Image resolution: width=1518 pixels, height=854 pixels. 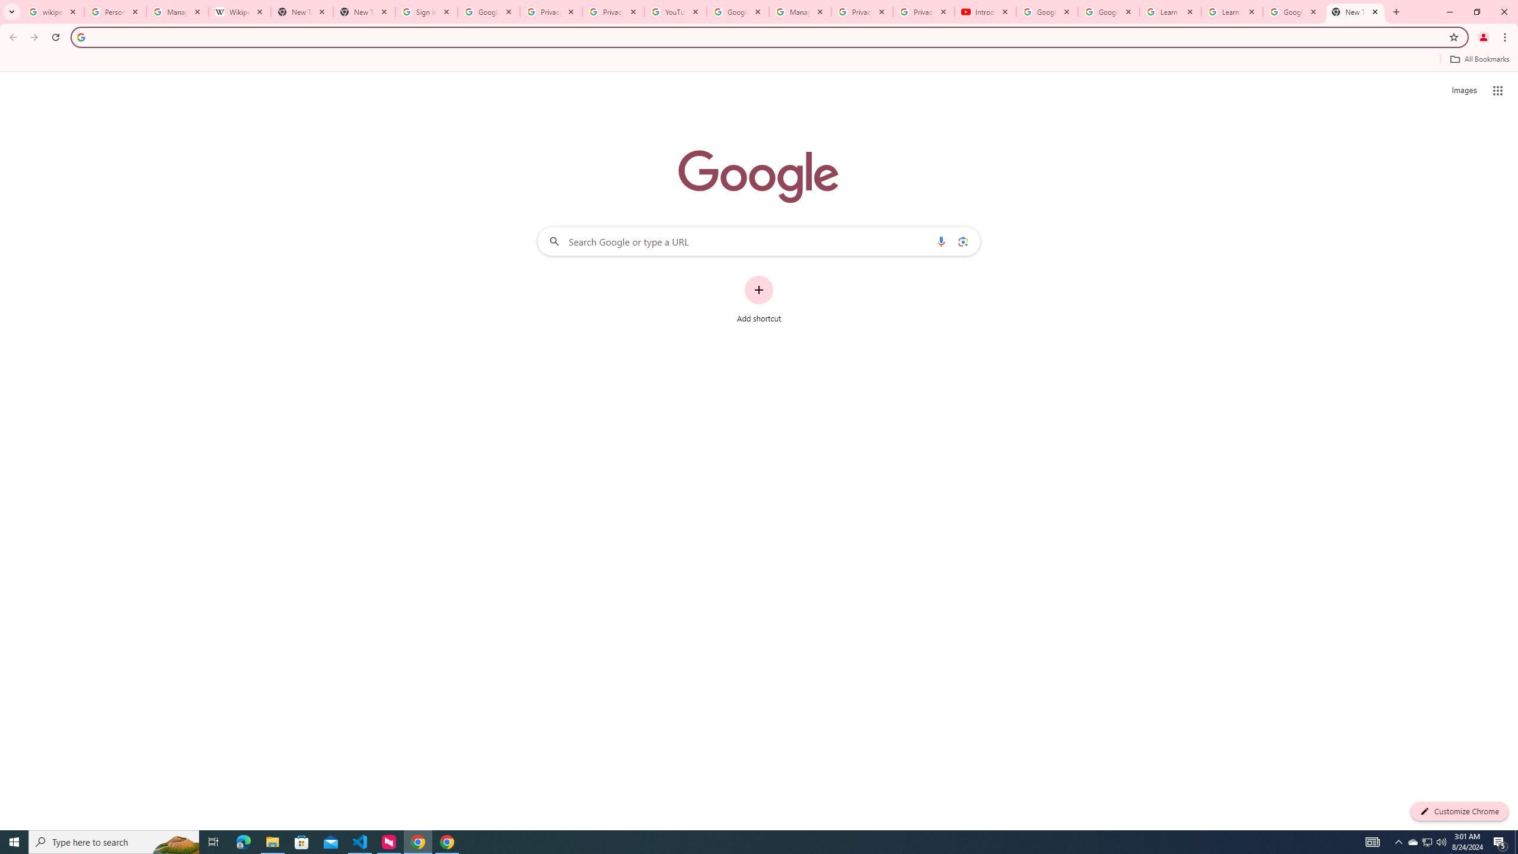 I want to click on New Tab, so click(x=1356, y=12).